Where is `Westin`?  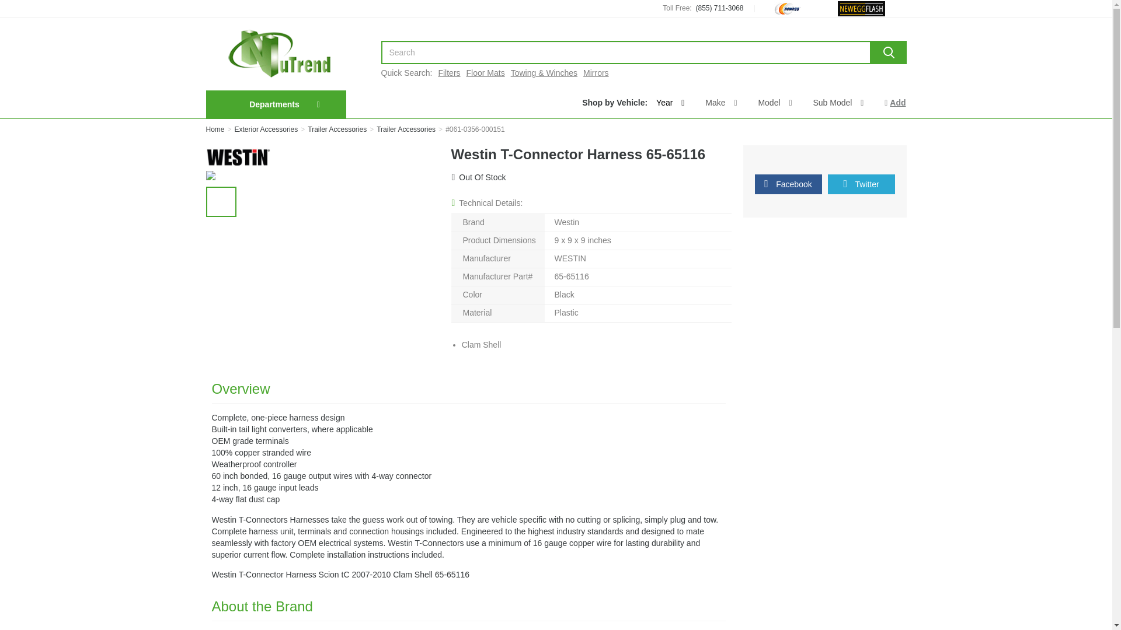
Westin is located at coordinates (237, 157).